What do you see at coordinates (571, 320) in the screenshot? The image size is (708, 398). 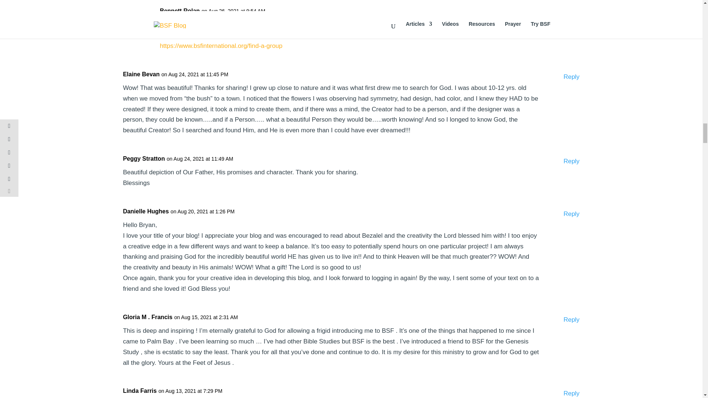 I see `Reply` at bounding box center [571, 320].